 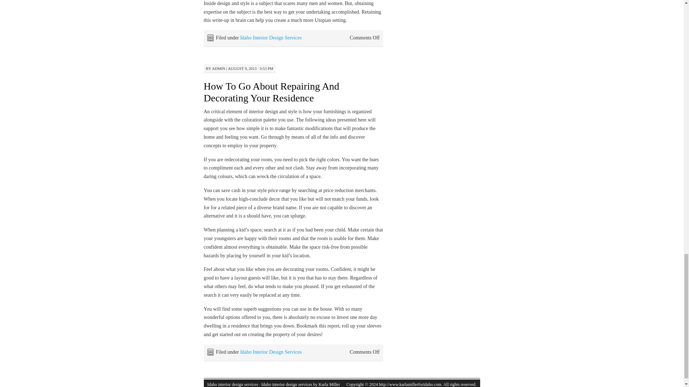 What do you see at coordinates (271, 38) in the screenshot?
I see `Idaho Interior Design Services` at bounding box center [271, 38].